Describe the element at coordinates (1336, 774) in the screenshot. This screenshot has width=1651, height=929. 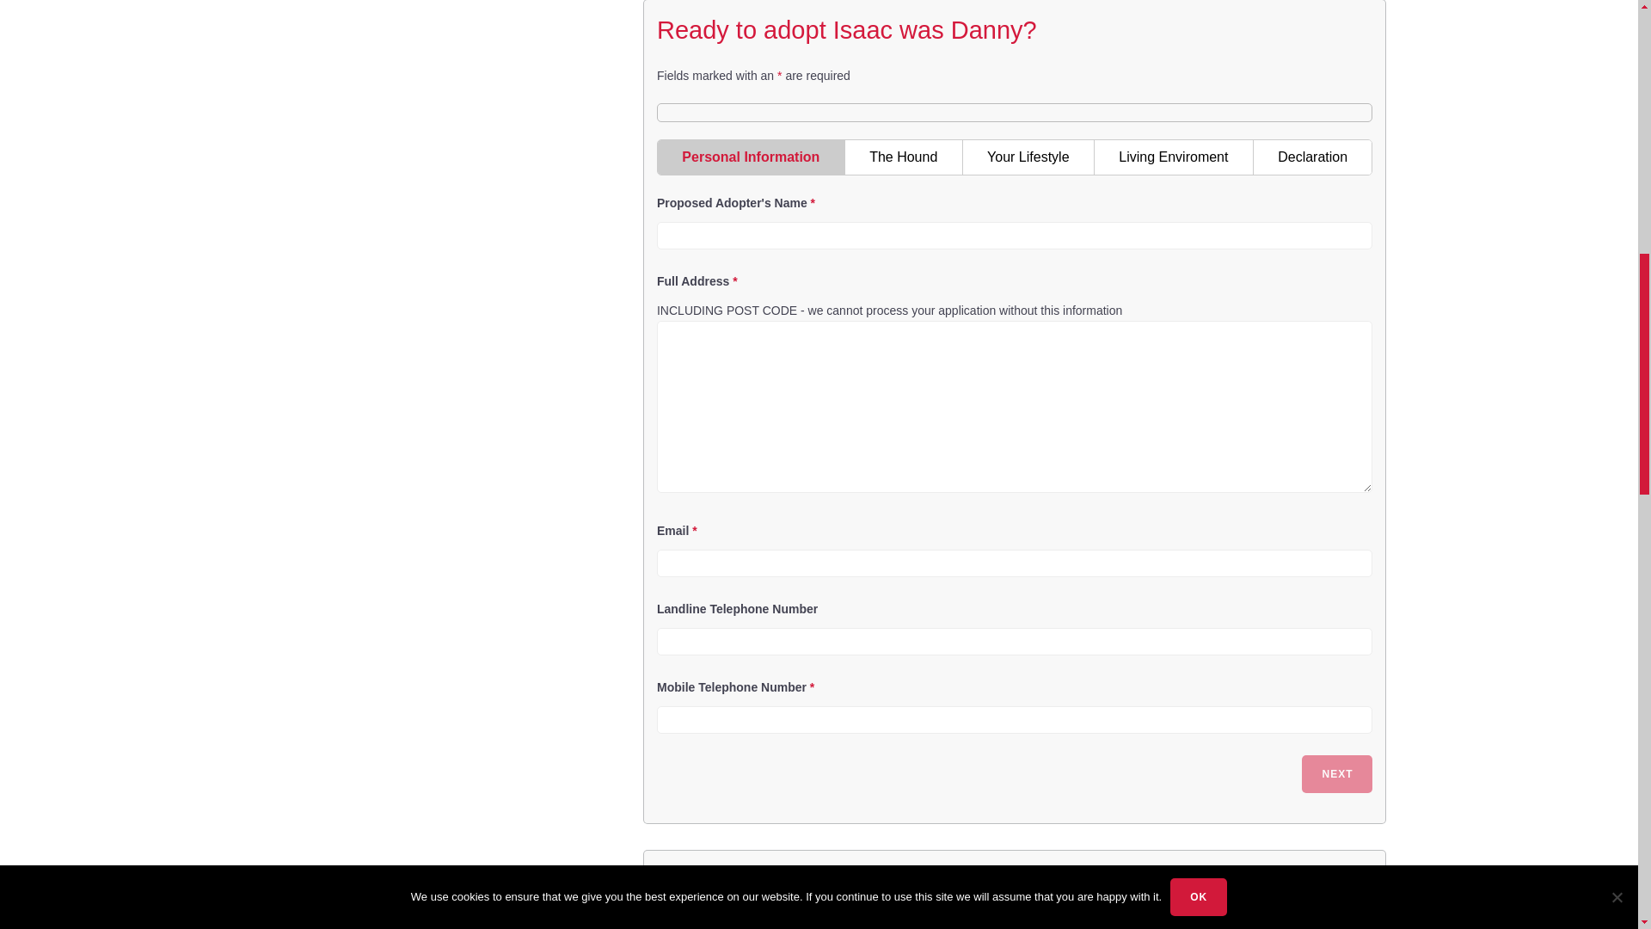
I see `Next` at that location.